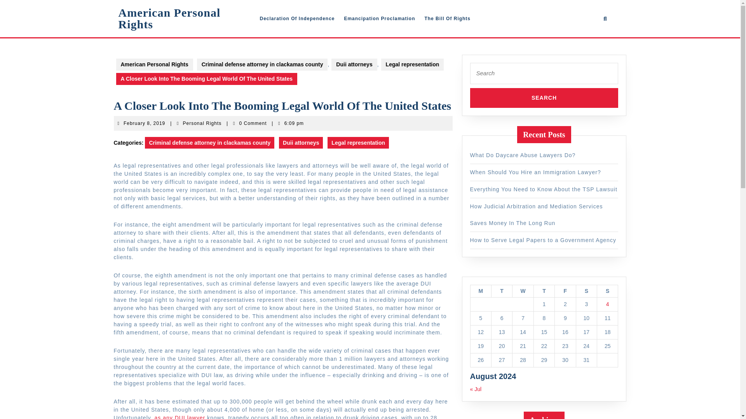  Describe the element at coordinates (169, 18) in the screenshot. I see `When Should You Hire an Immigration Lawyer?` at that location.